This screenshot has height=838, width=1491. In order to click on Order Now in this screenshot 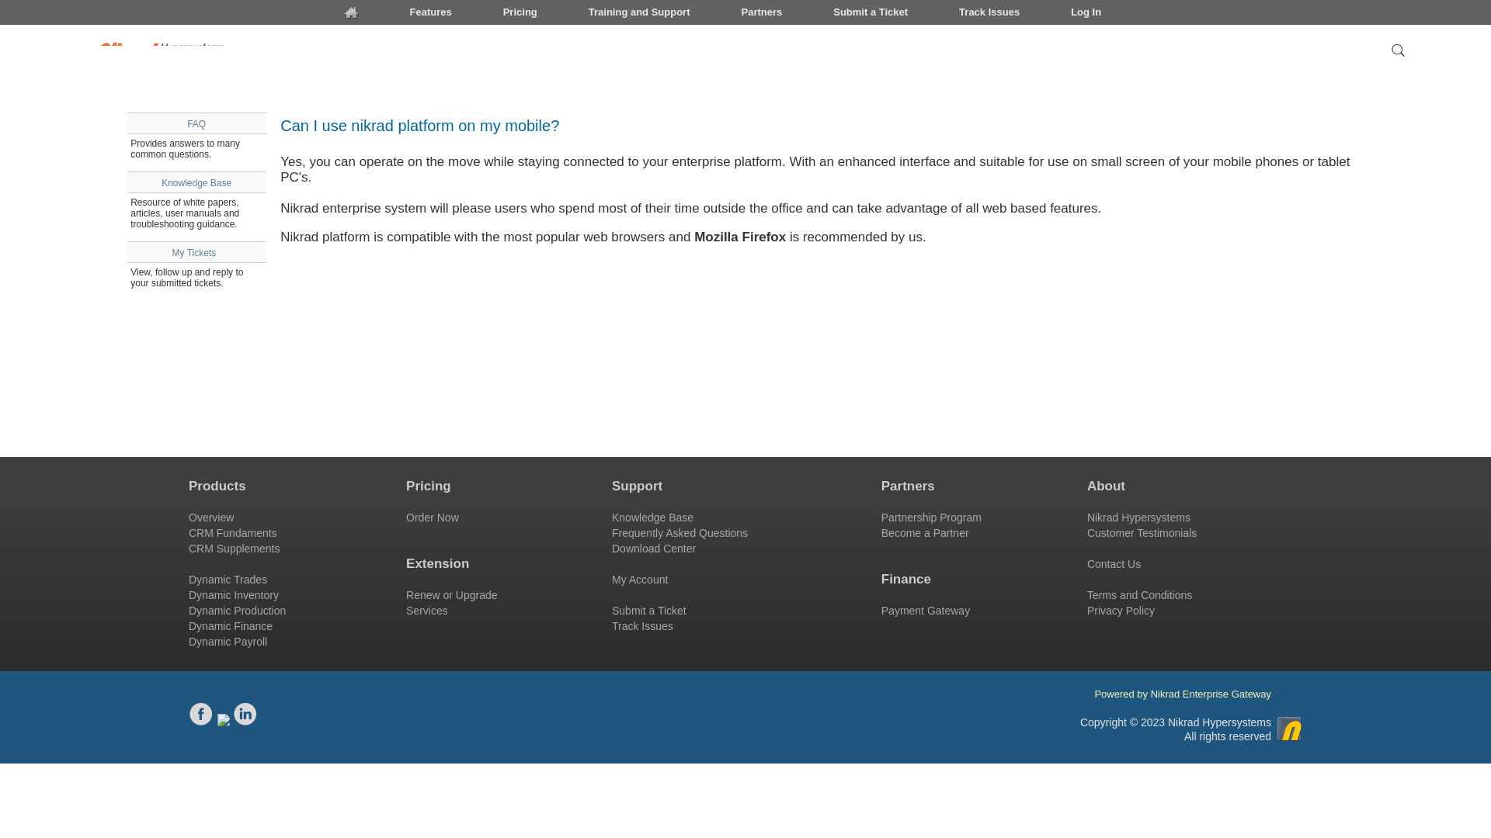, I will do `click(520, 12)`.